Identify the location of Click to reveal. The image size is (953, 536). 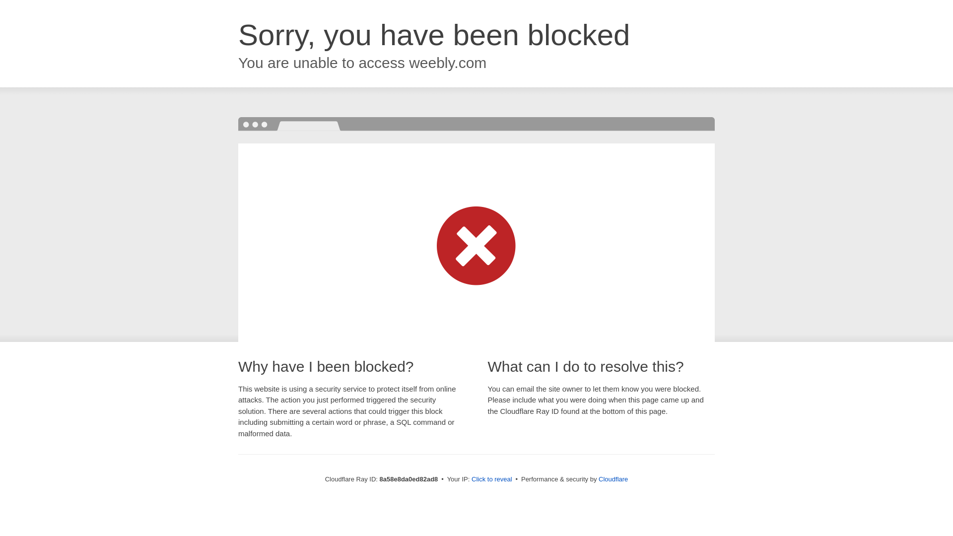
(492, 479).